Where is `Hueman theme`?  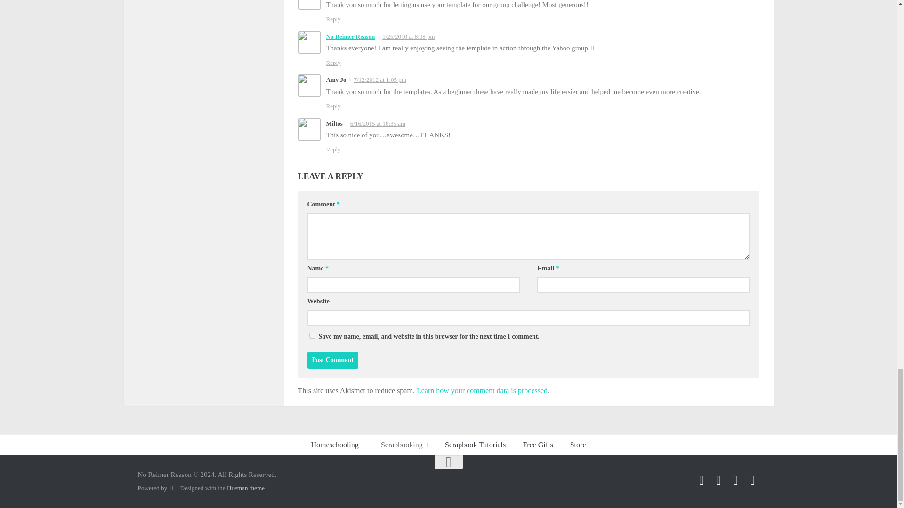 Hueman theme is located at coordinates (246, 488).